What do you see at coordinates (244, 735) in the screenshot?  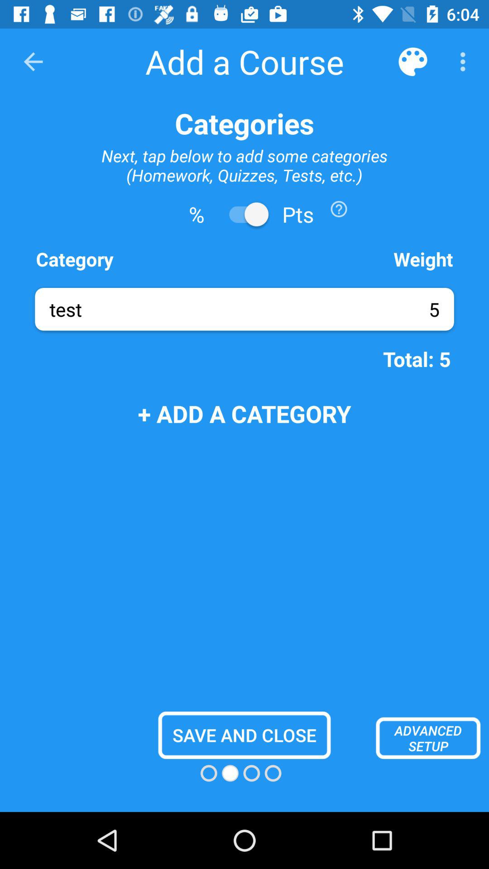 I see `tap save and close` at bounding box center [244, 735].